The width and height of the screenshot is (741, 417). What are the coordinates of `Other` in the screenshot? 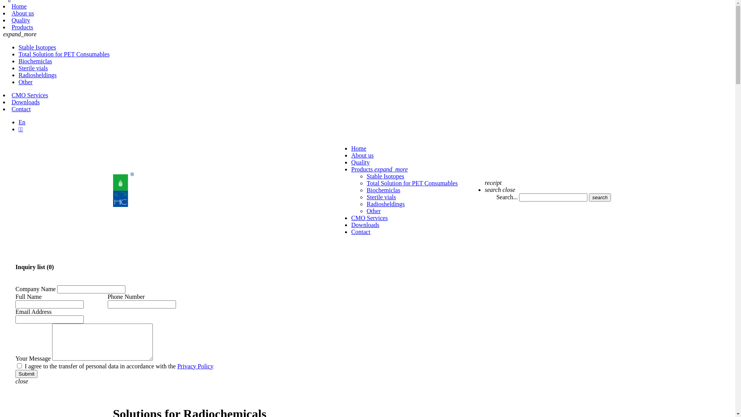 It's located at (25, 82).